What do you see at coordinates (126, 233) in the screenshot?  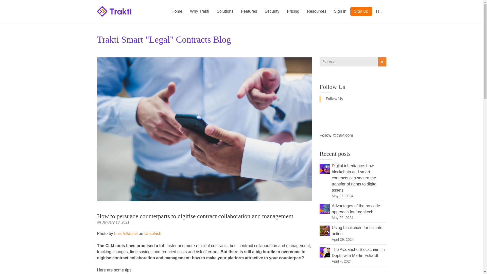 I see `Luis Villasmil` at bounding box center [126, 233].